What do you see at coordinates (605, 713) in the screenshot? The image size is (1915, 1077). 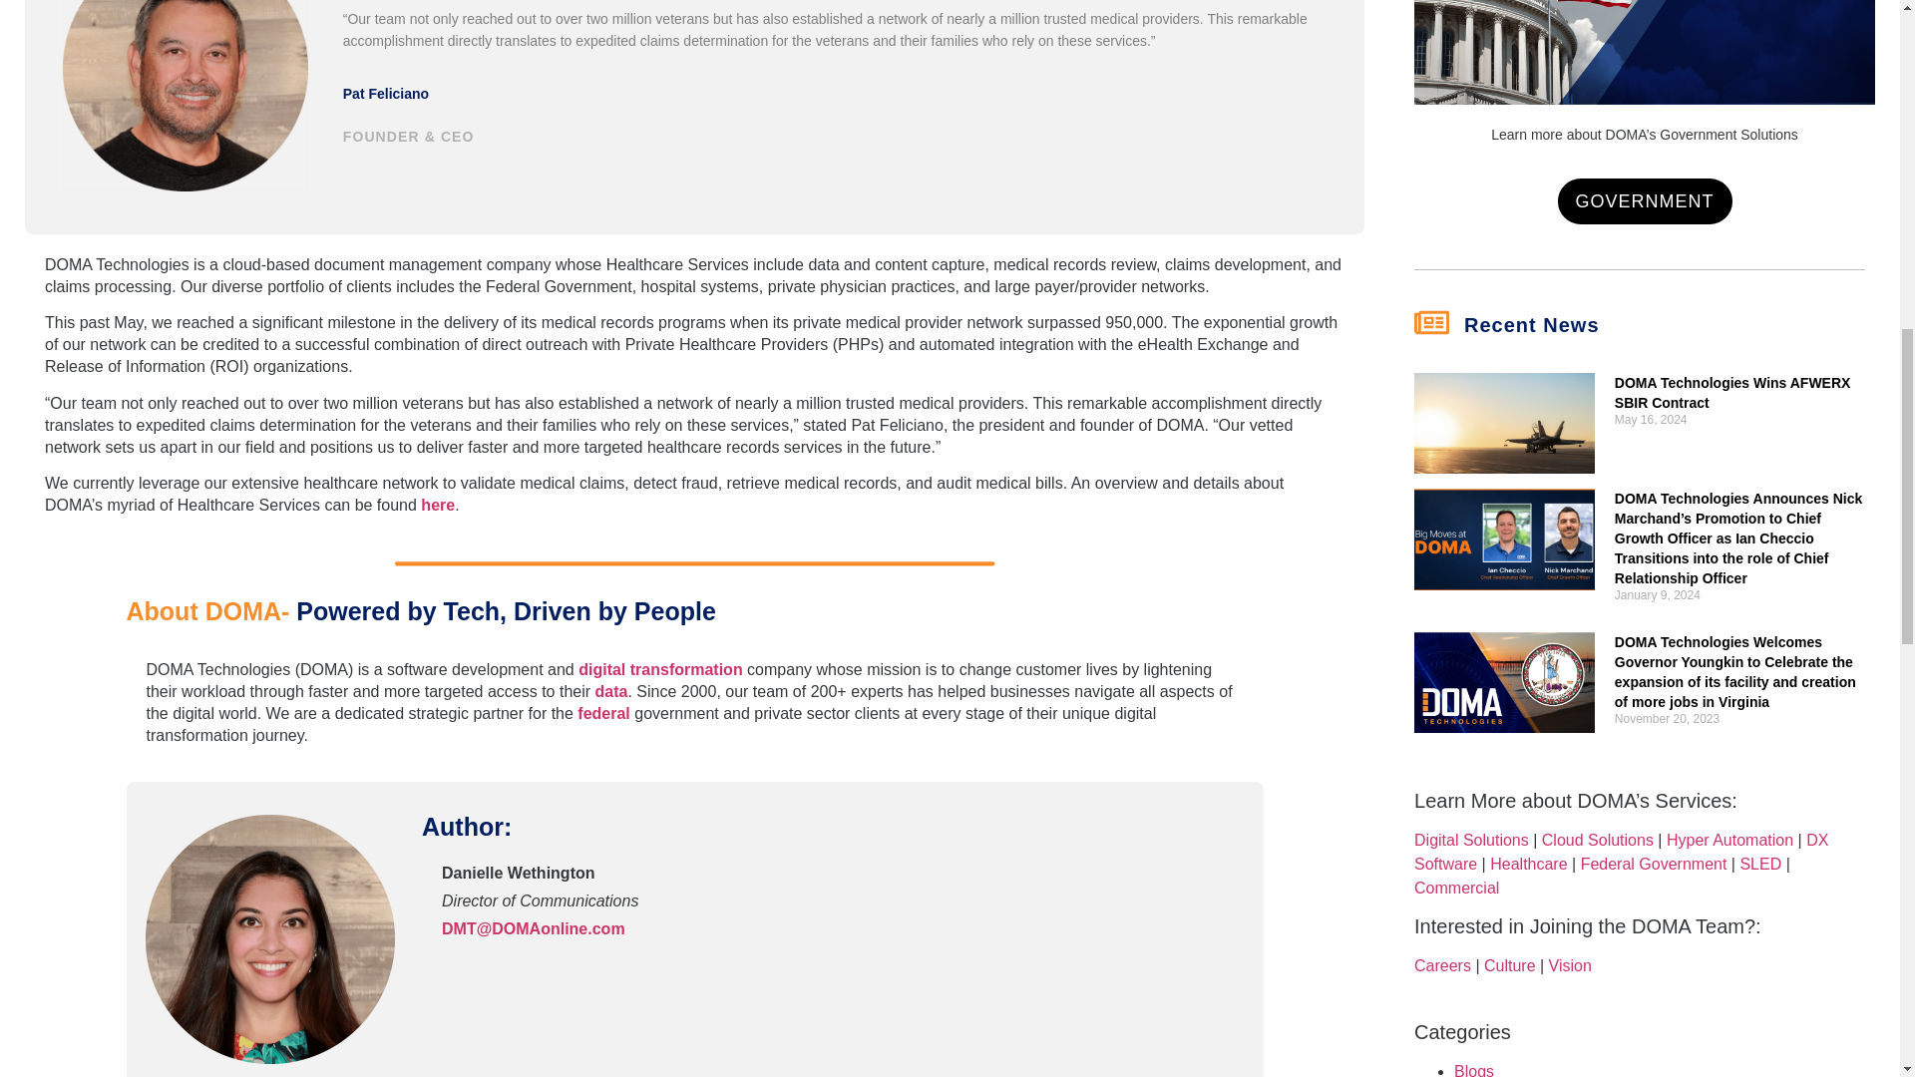 I see `federal` at bounding box center [605, 713].